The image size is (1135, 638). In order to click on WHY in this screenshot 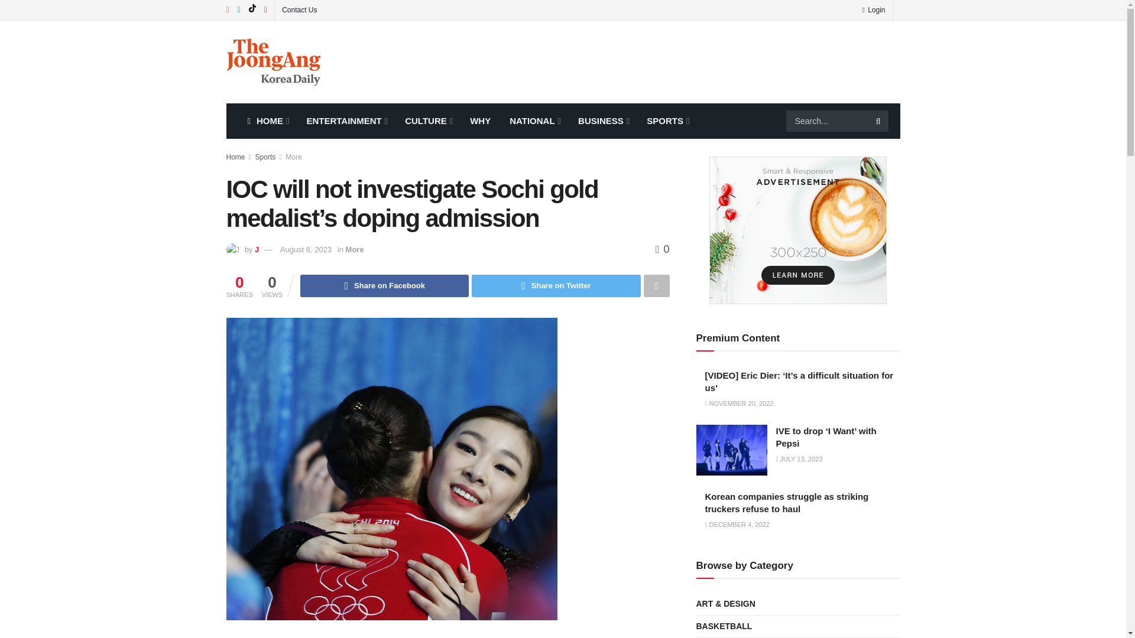, I will do `click(480, 121)`.